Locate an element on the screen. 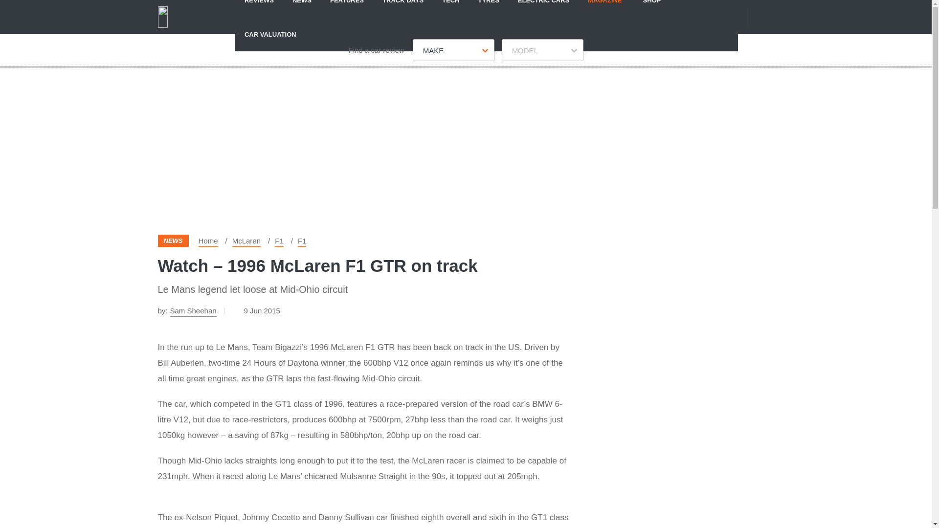  TECH is located at coordinates (451, 8).